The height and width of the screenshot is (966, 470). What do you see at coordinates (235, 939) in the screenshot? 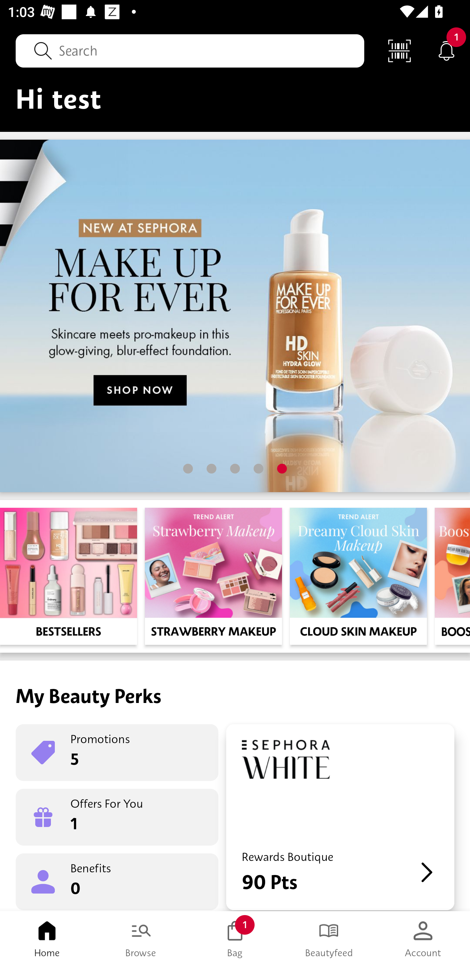
I see `Bag 1 Bag` at bounding box center [235, 939].